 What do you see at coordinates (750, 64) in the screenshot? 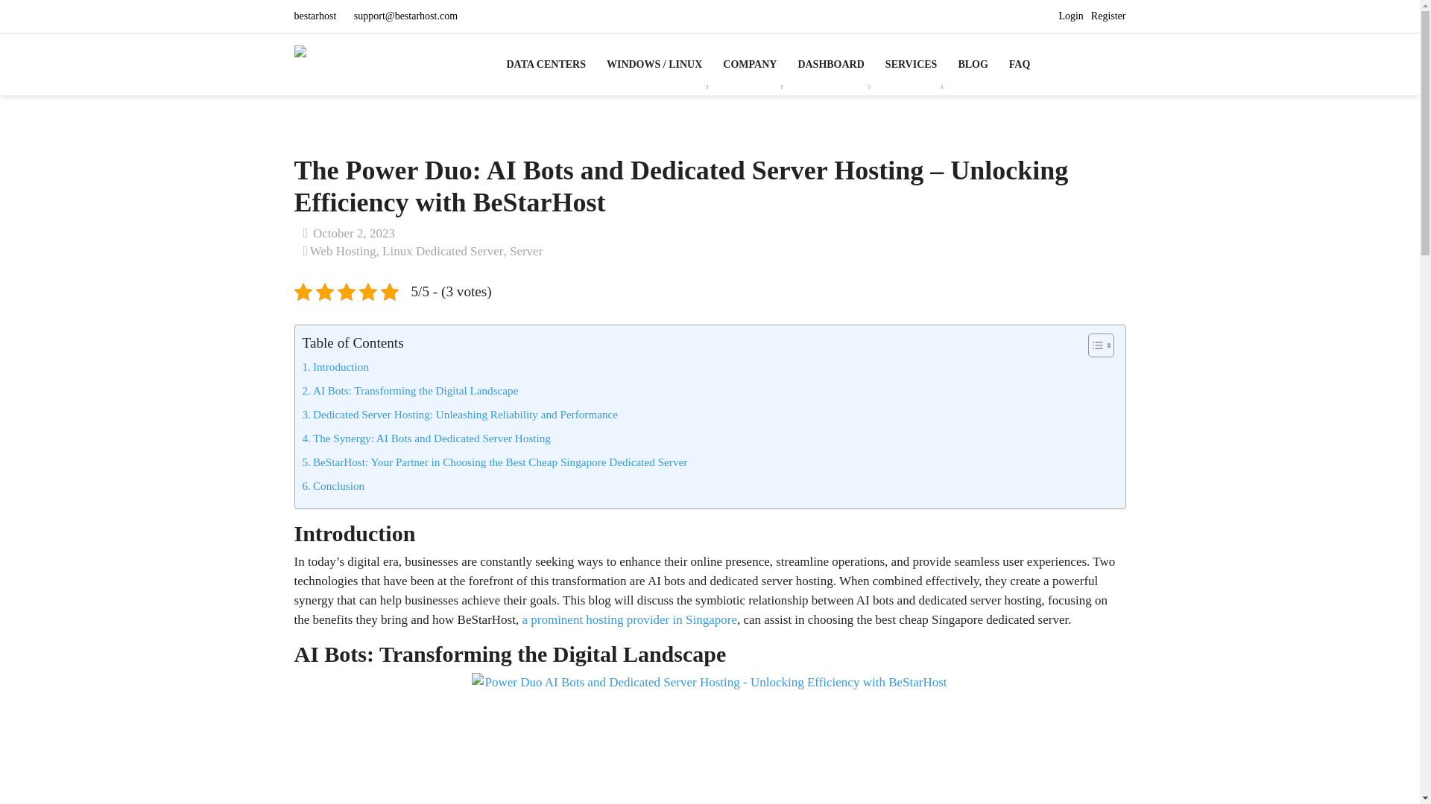
I see `COMPANY` at bounding box center [750, 64].